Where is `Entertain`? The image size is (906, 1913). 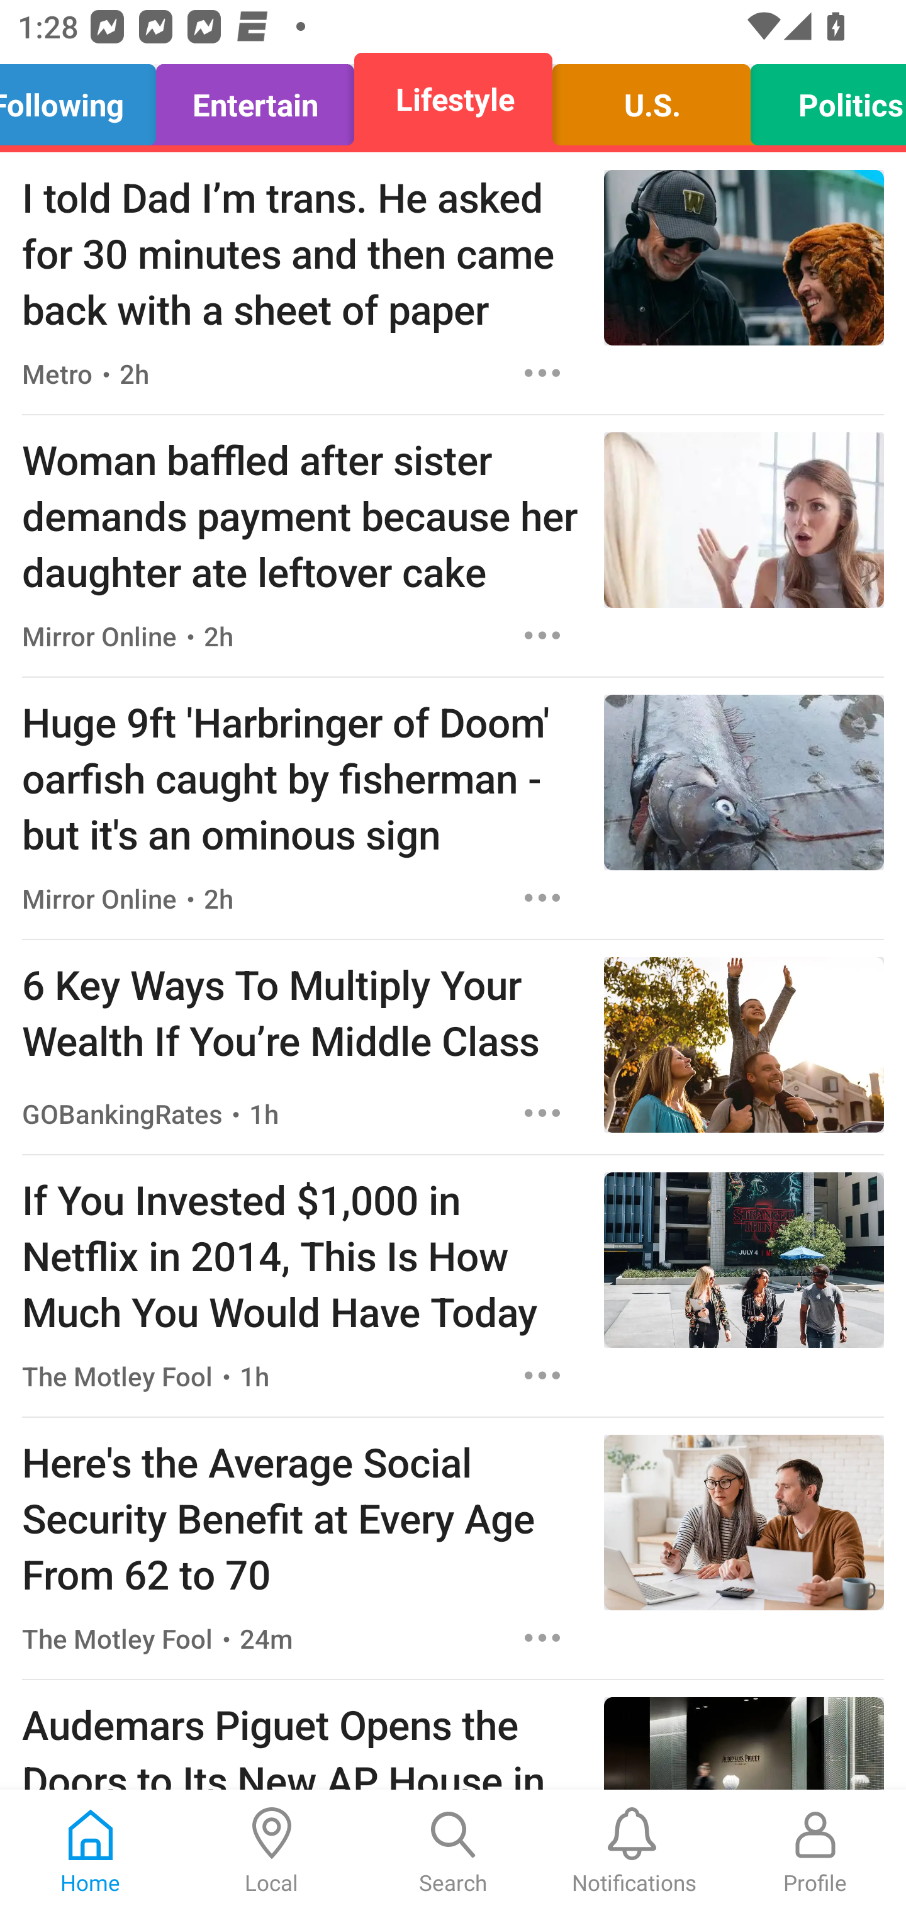
Entertain is located at coordinates (255, 99).